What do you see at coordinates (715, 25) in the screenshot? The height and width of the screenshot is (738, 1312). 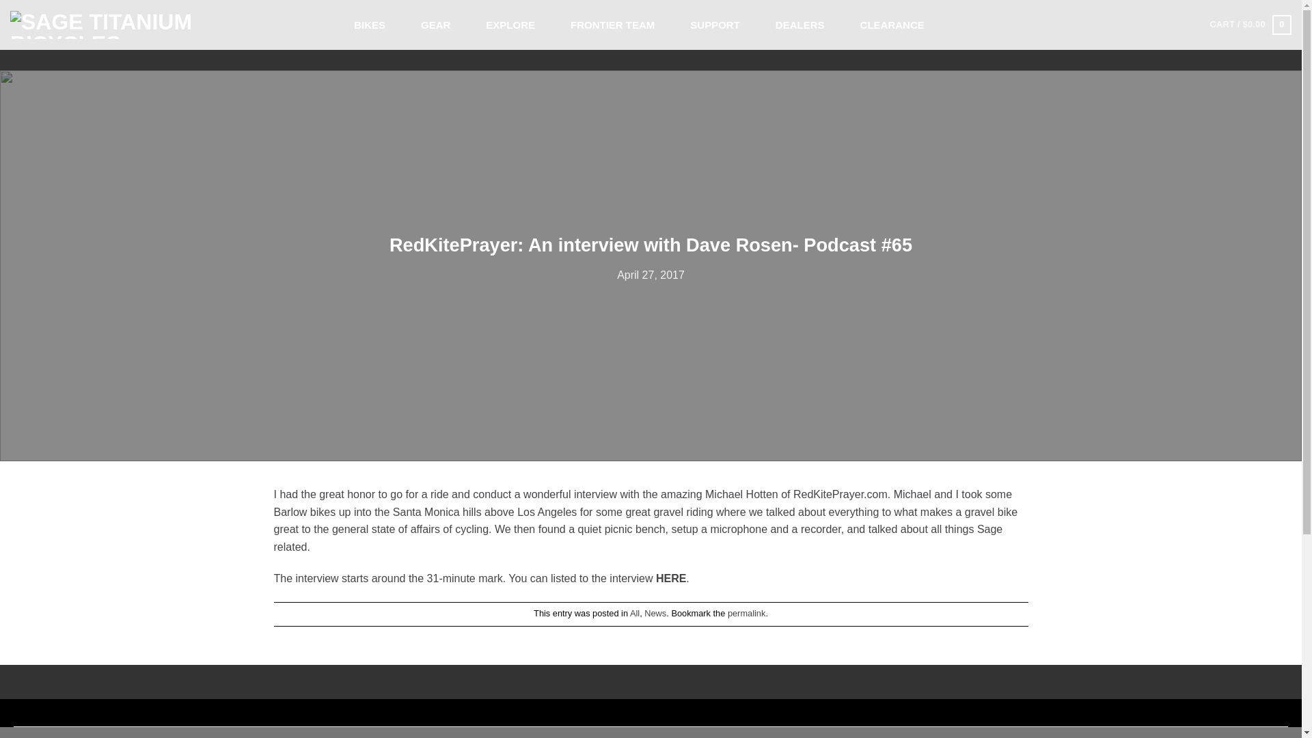 I see `SUPPORT` at bounding box center [715, 25].